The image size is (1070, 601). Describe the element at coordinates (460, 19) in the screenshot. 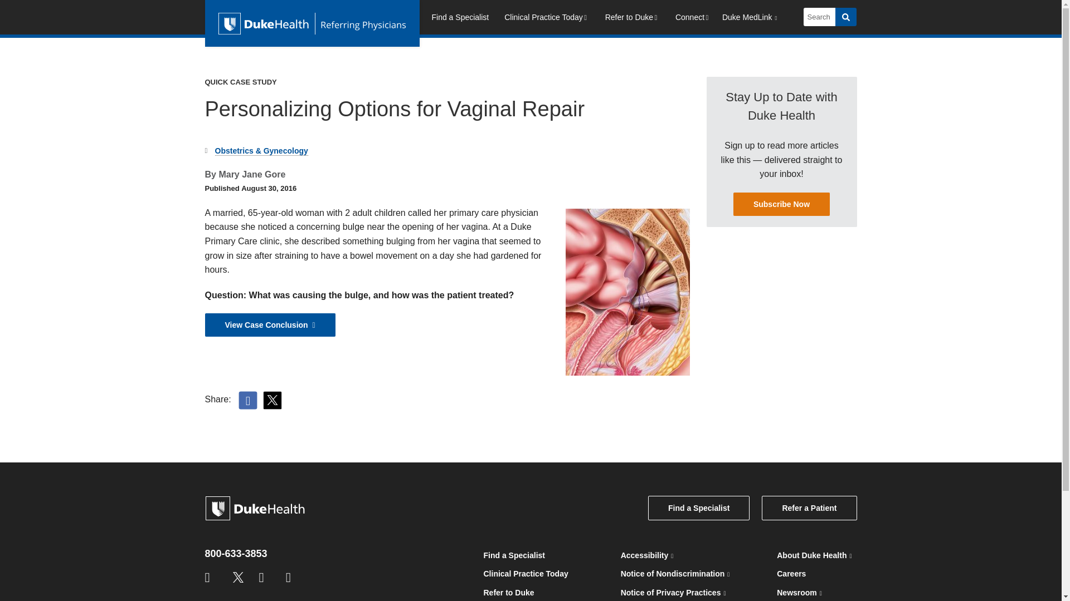

I see `Find a Specialist` at that location.